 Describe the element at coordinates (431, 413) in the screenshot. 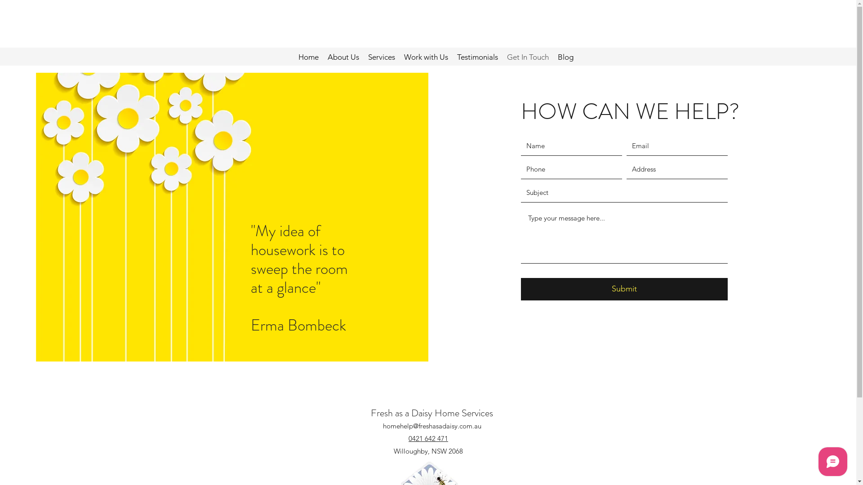

I see `Fresh as a Daisy Home Services` at that location.